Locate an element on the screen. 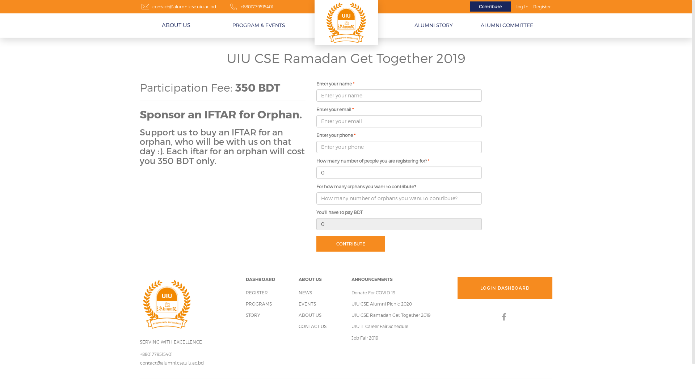 The height and width of the screenshot is (391, 695). Register is located at coordinates (542, 7).